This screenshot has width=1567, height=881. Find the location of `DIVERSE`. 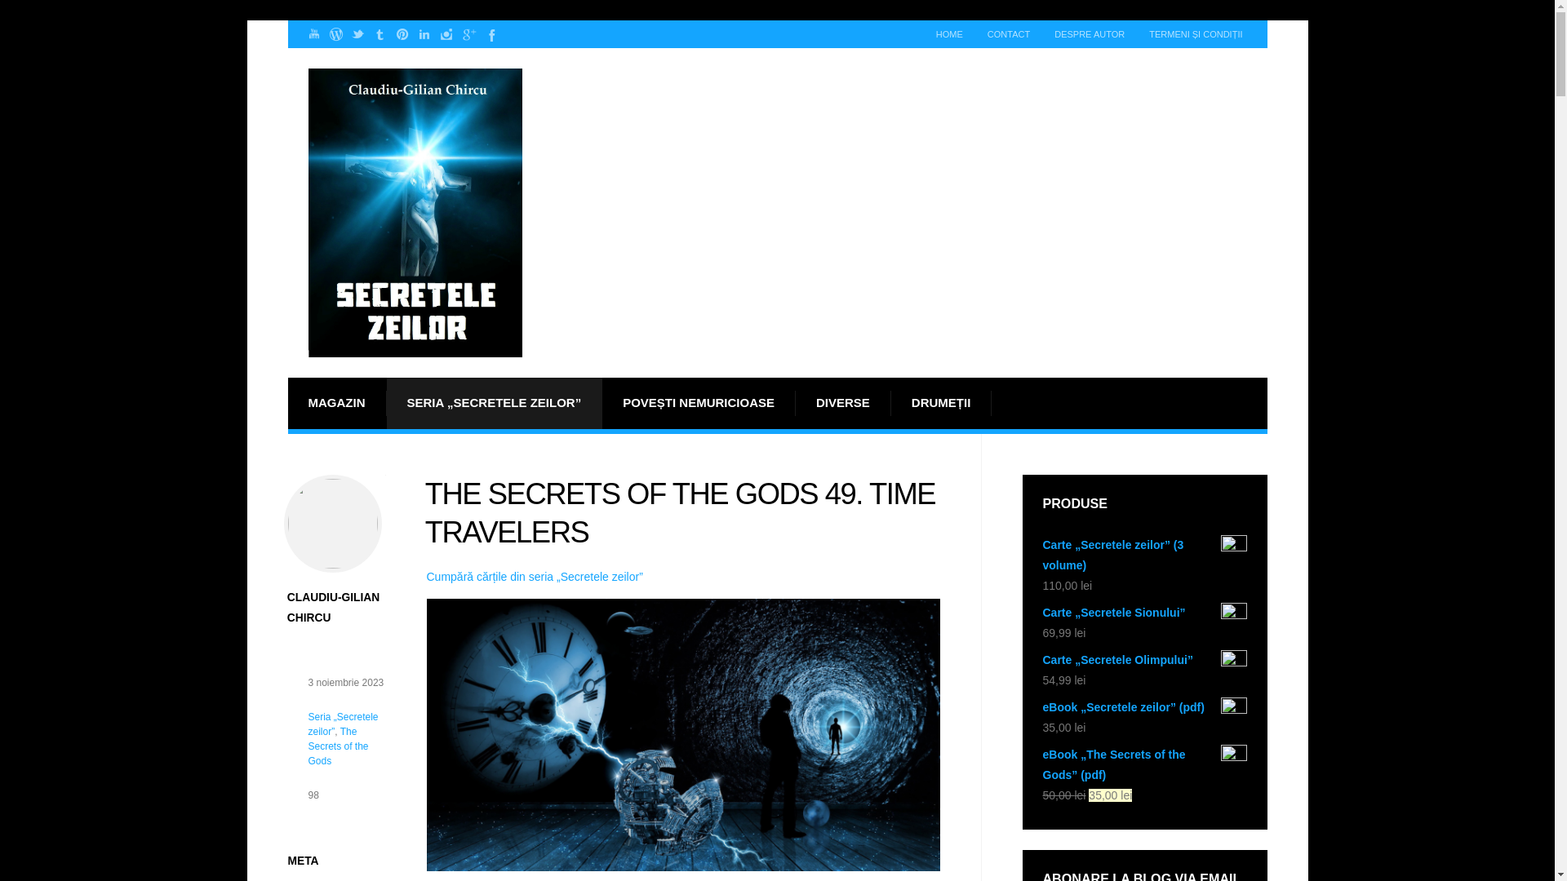

DIVERSE is located at coordinates (844, 403).